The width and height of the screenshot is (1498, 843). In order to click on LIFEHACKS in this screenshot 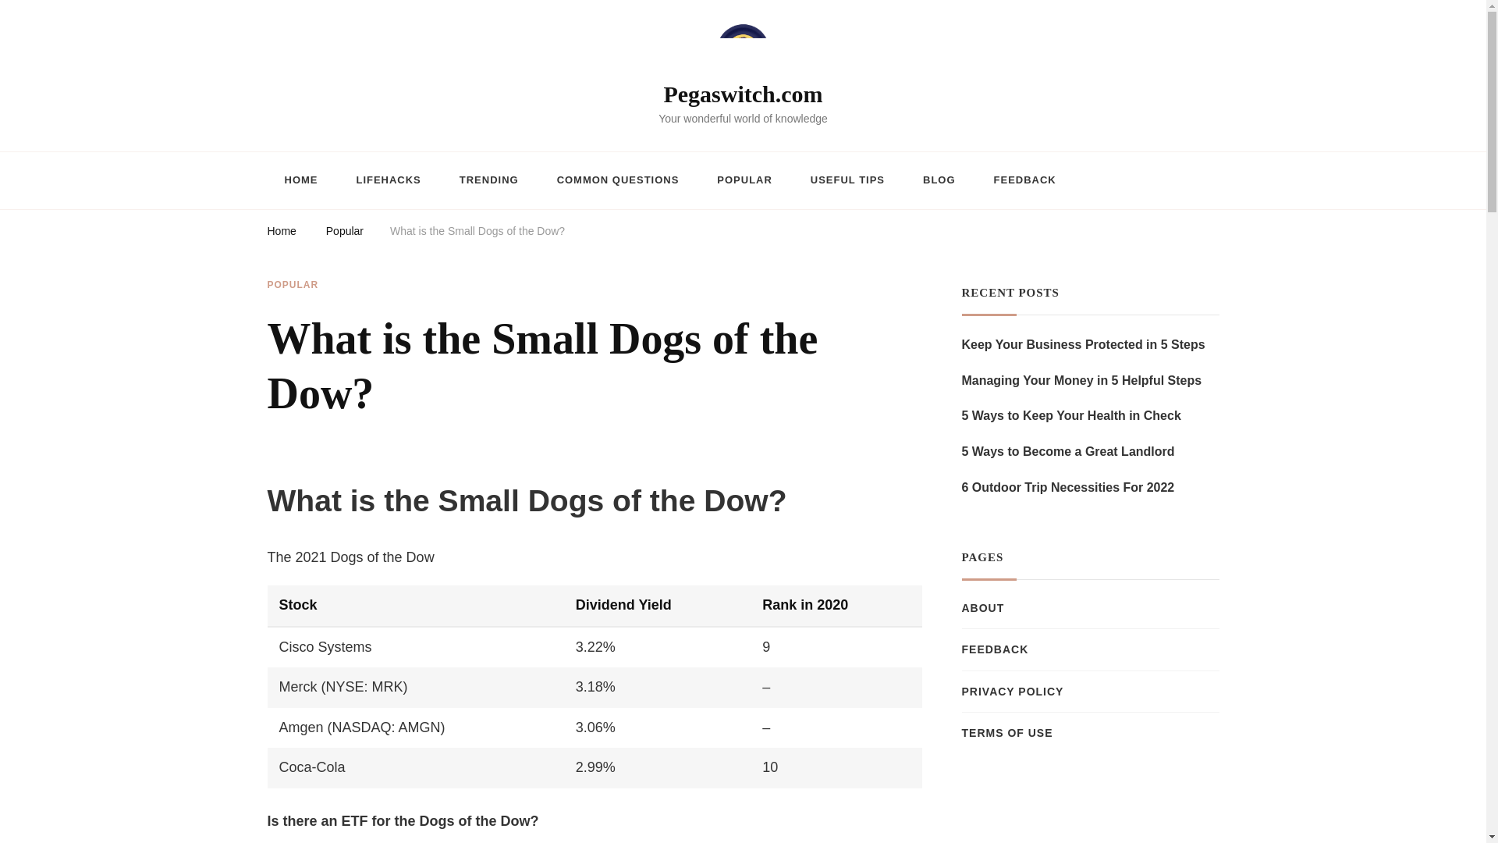, I will do `click(387, 181)`.